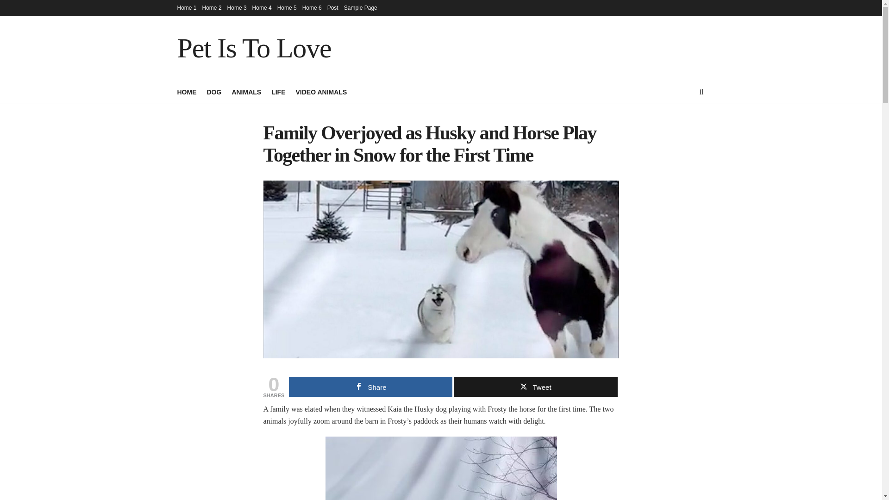  I want to click on Home 4, so click(262, 7).